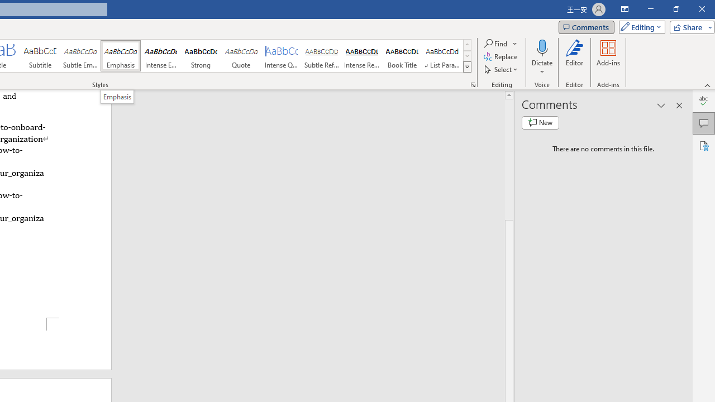  Describe the element at coordinates (540, 123) in the screenshot. I see `New comment` at that location.